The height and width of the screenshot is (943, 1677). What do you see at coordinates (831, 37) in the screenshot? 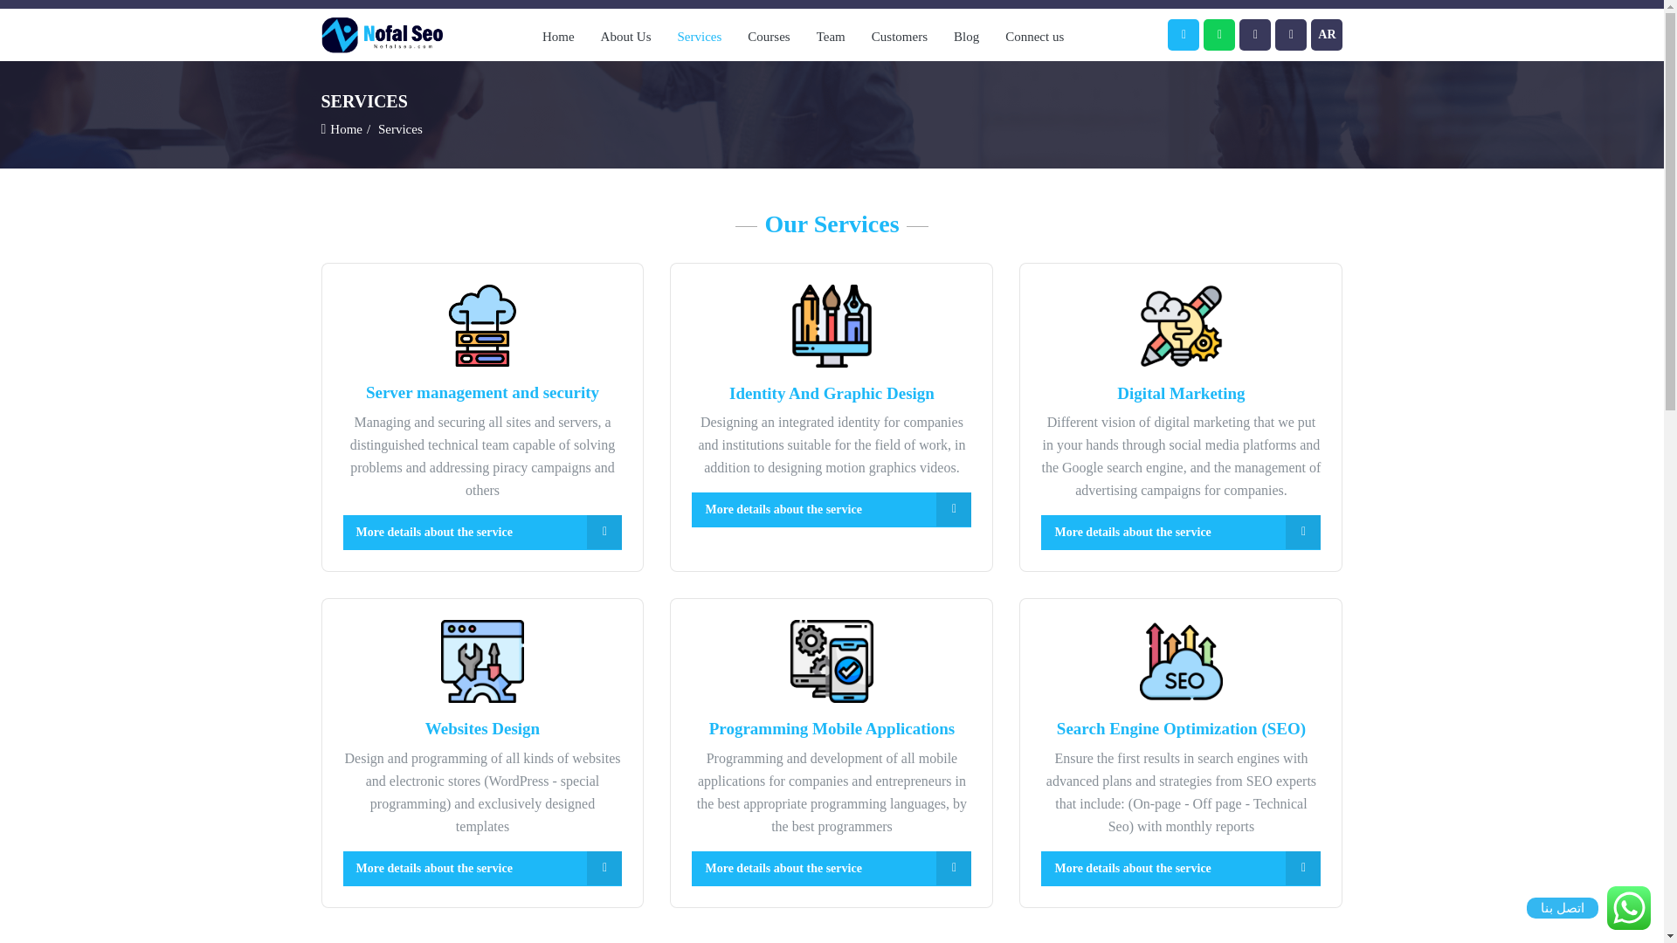
I see `Team` at bounding box center [831, 37].